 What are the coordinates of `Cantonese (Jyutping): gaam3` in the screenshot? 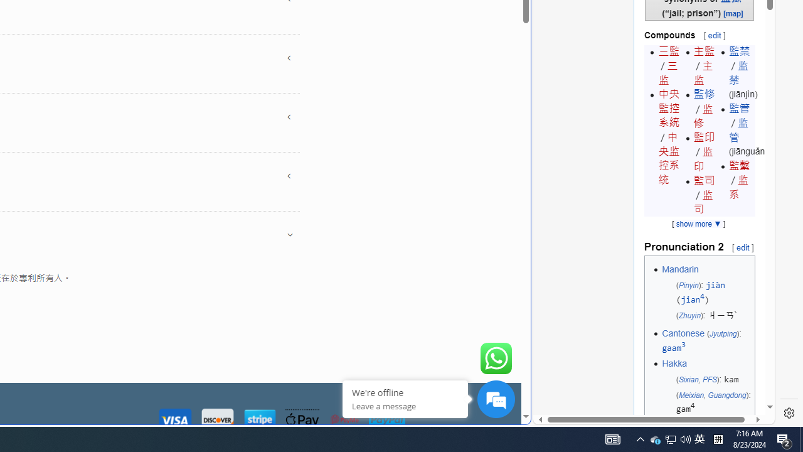 It's located at (706, 341).